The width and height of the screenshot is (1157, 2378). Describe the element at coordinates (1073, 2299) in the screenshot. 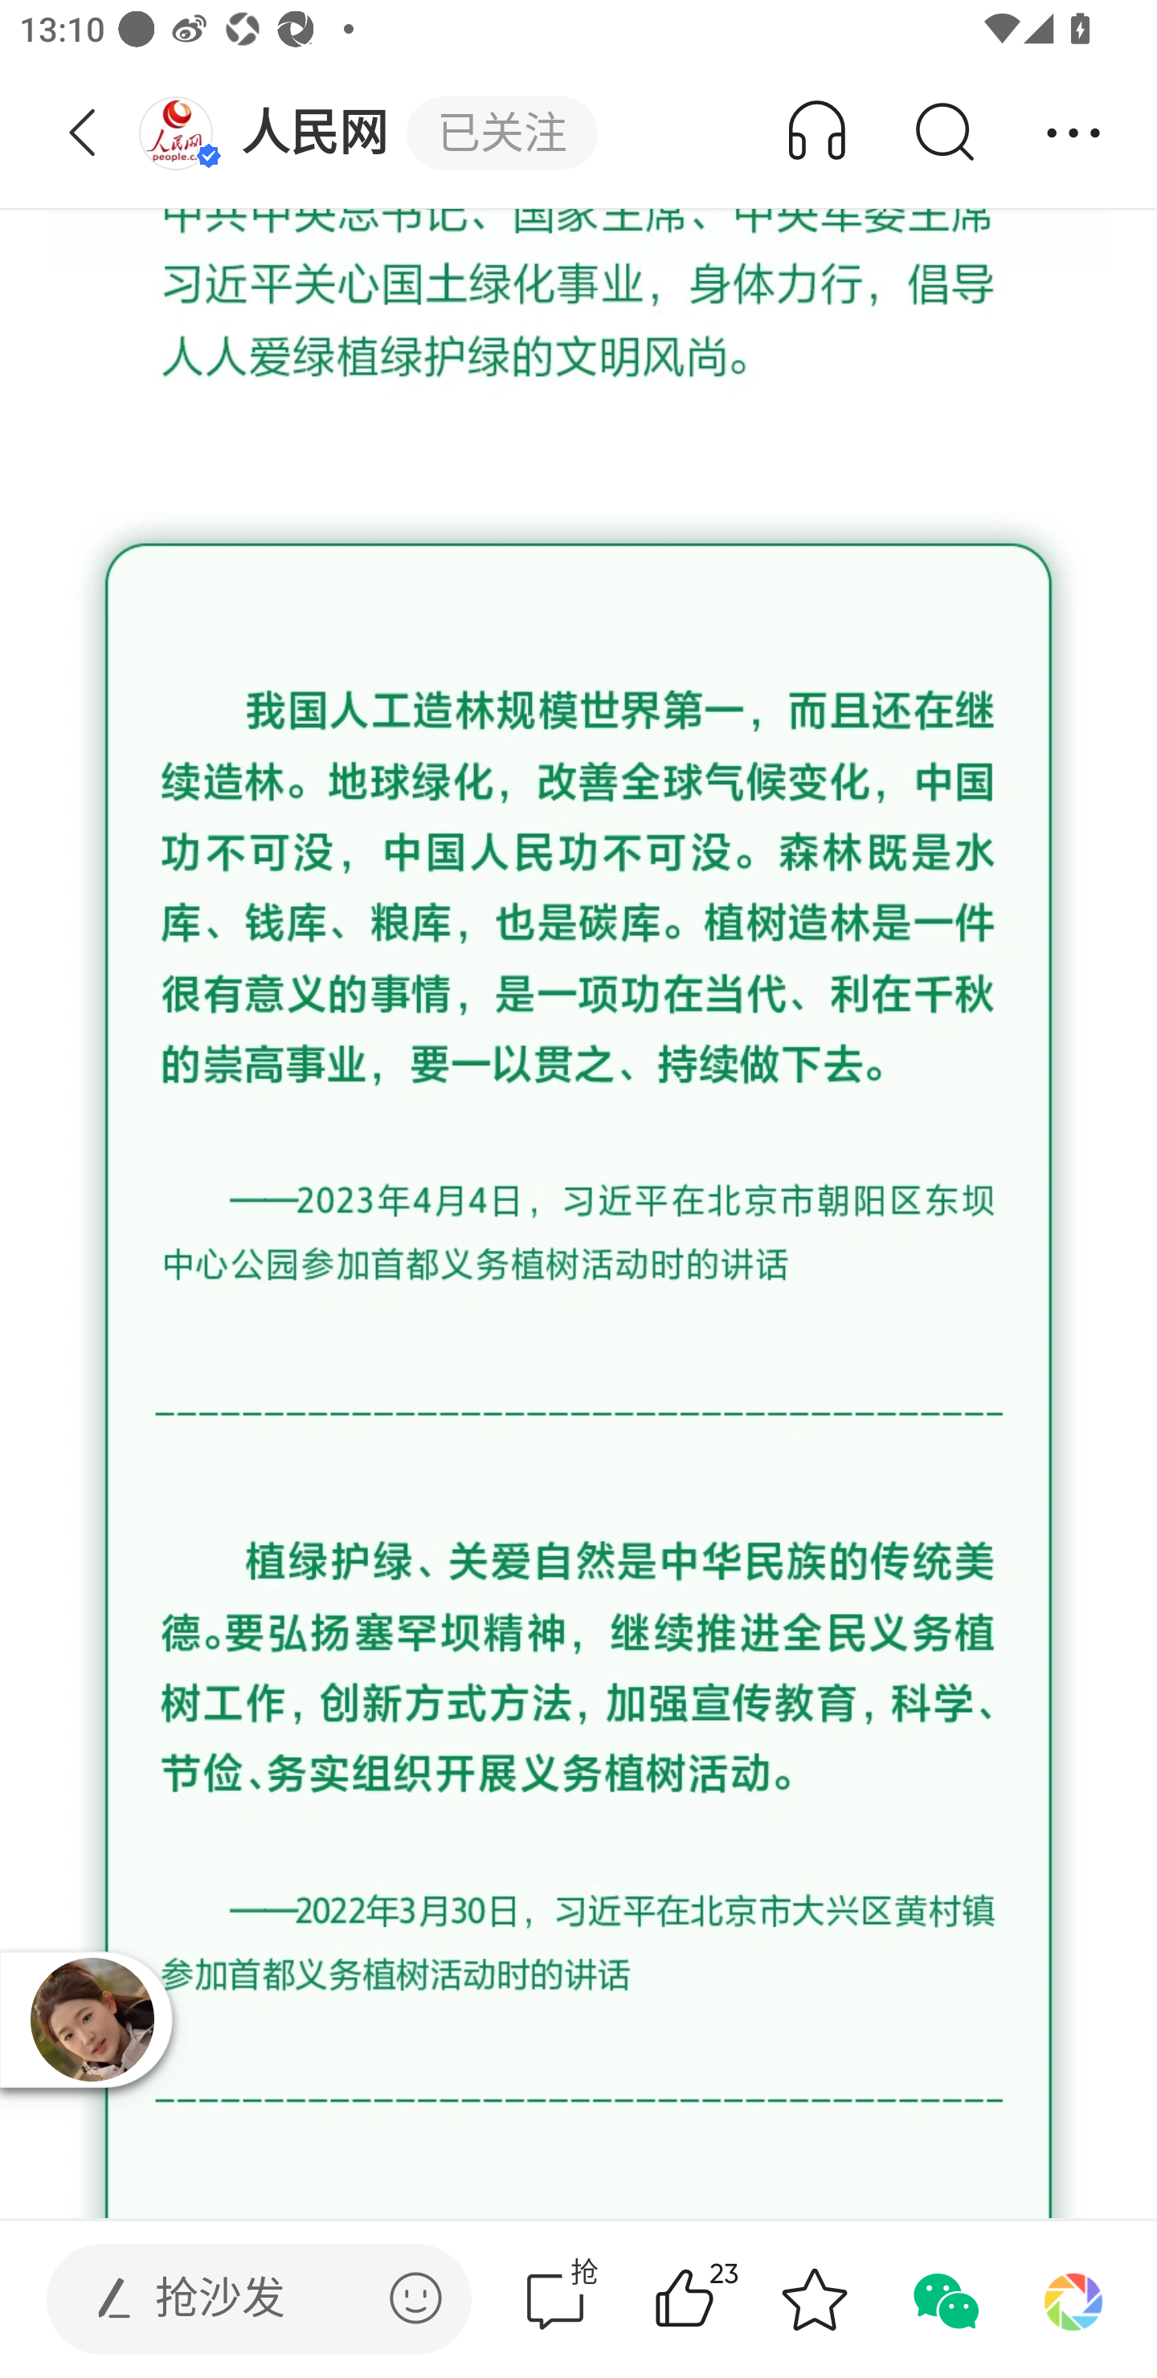

I see `分享到朋友圈` at that location.